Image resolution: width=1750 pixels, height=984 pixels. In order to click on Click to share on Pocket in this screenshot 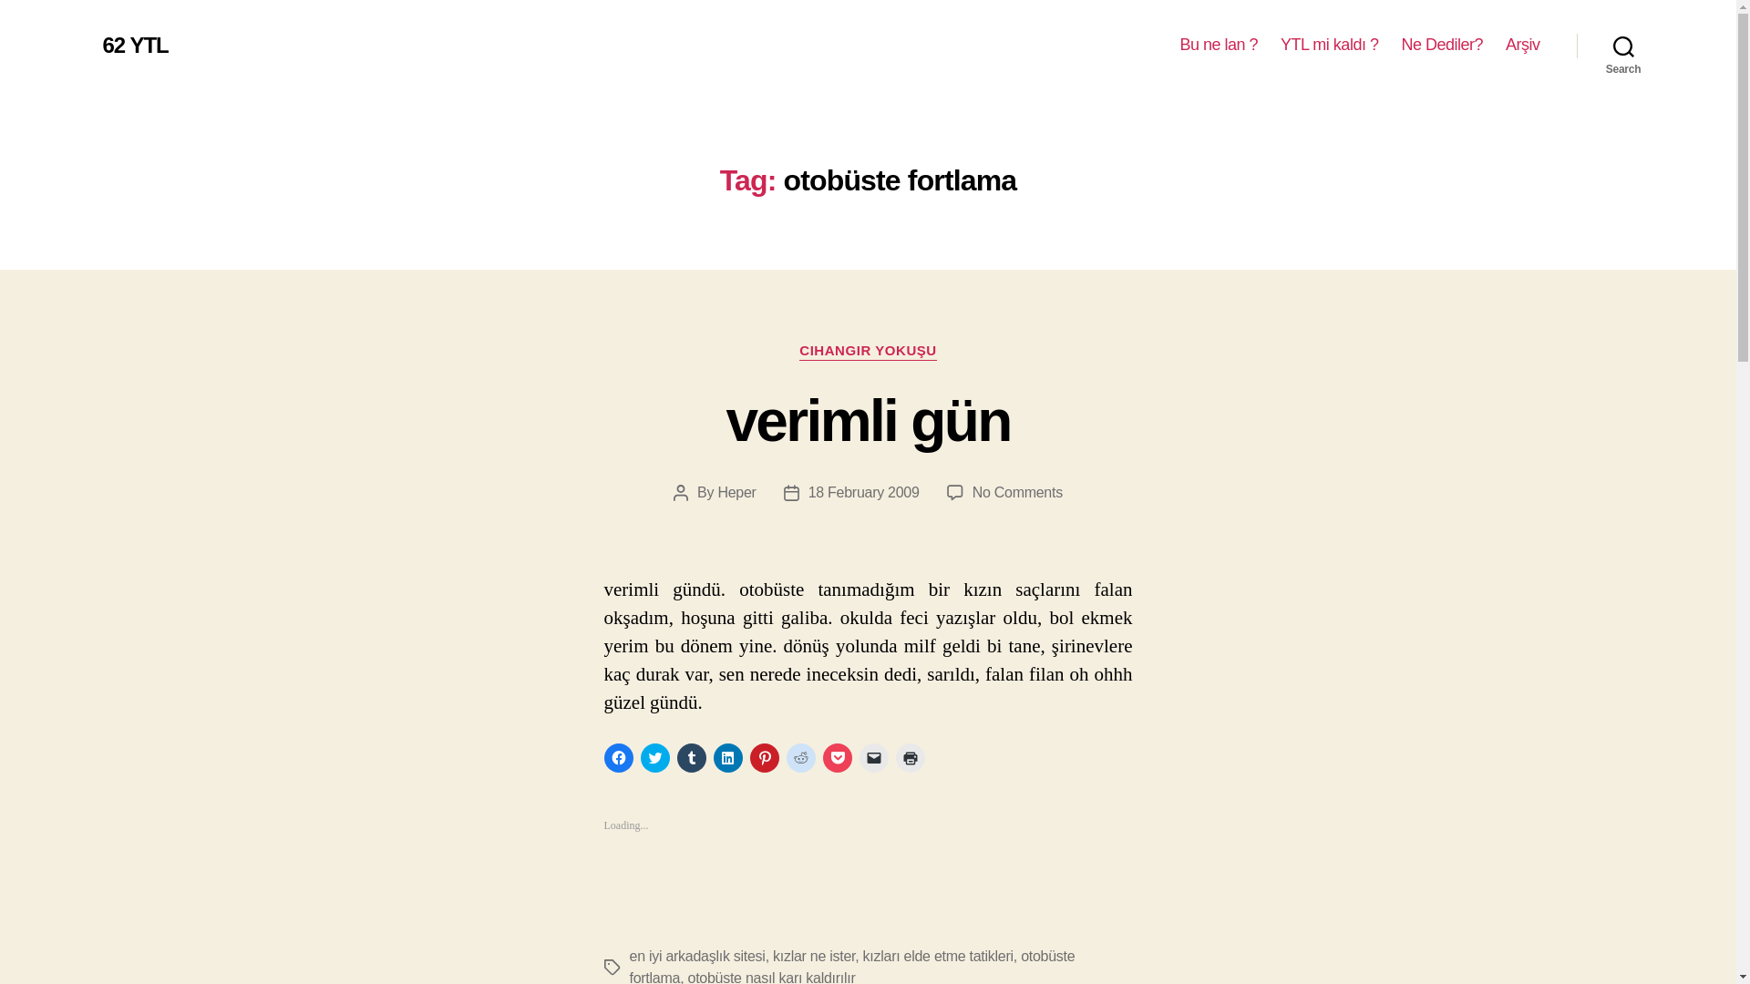, I will do `click(837, 758)`.